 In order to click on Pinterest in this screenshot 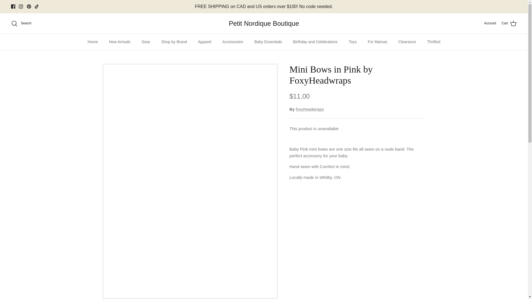, I will do `click(29, 7)`.